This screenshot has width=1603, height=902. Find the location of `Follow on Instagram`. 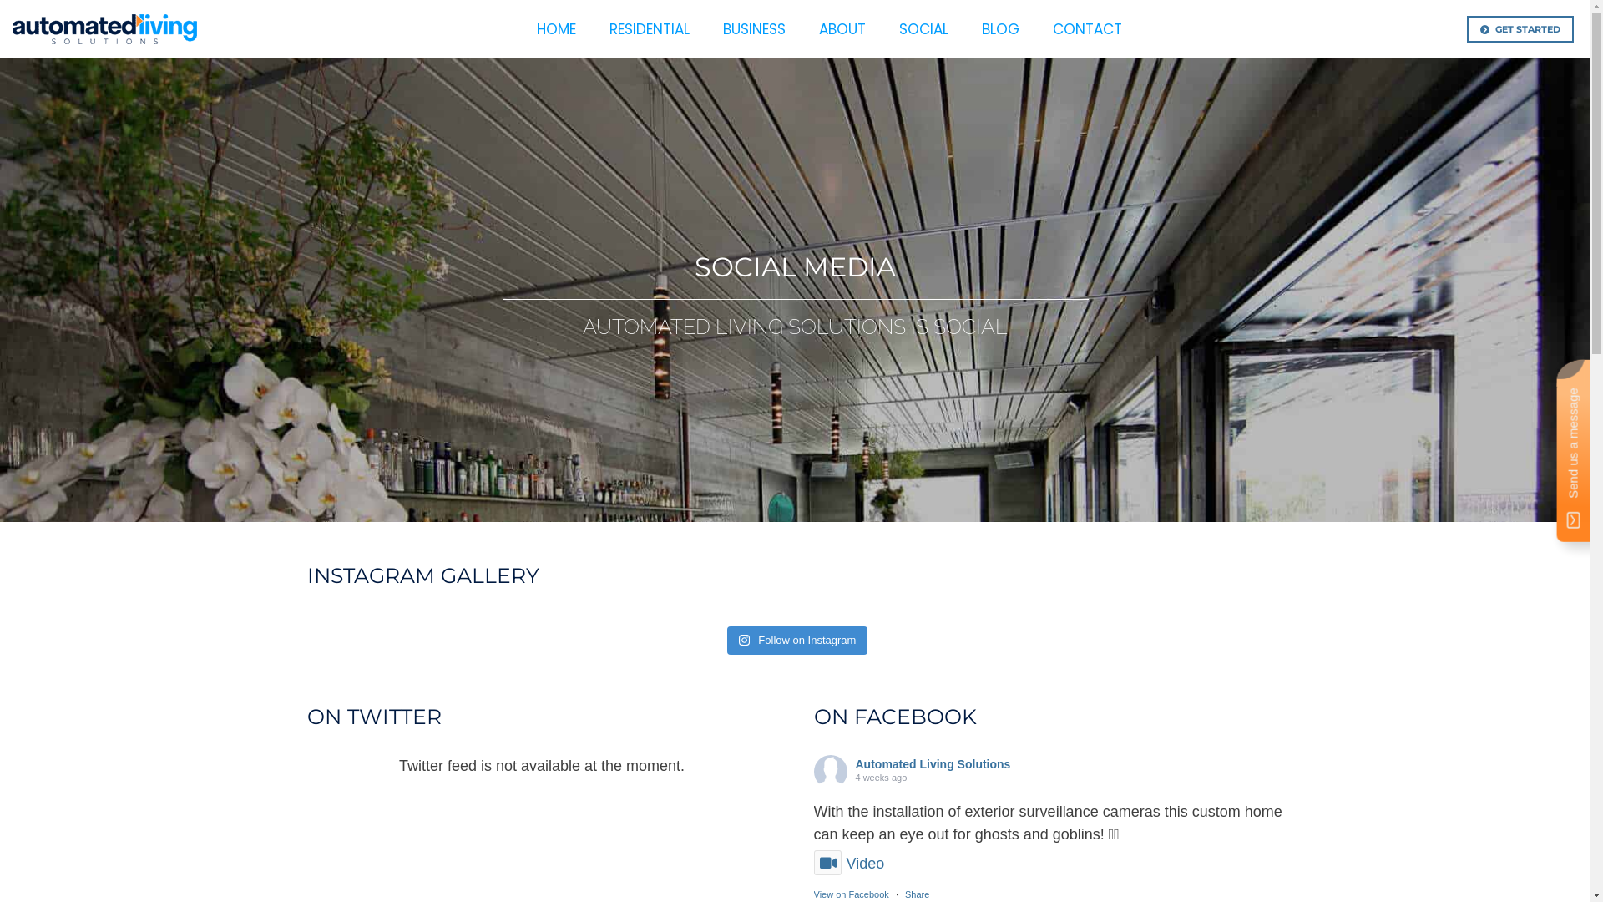

Follow on Instagram is located at coordinates (798, 641).